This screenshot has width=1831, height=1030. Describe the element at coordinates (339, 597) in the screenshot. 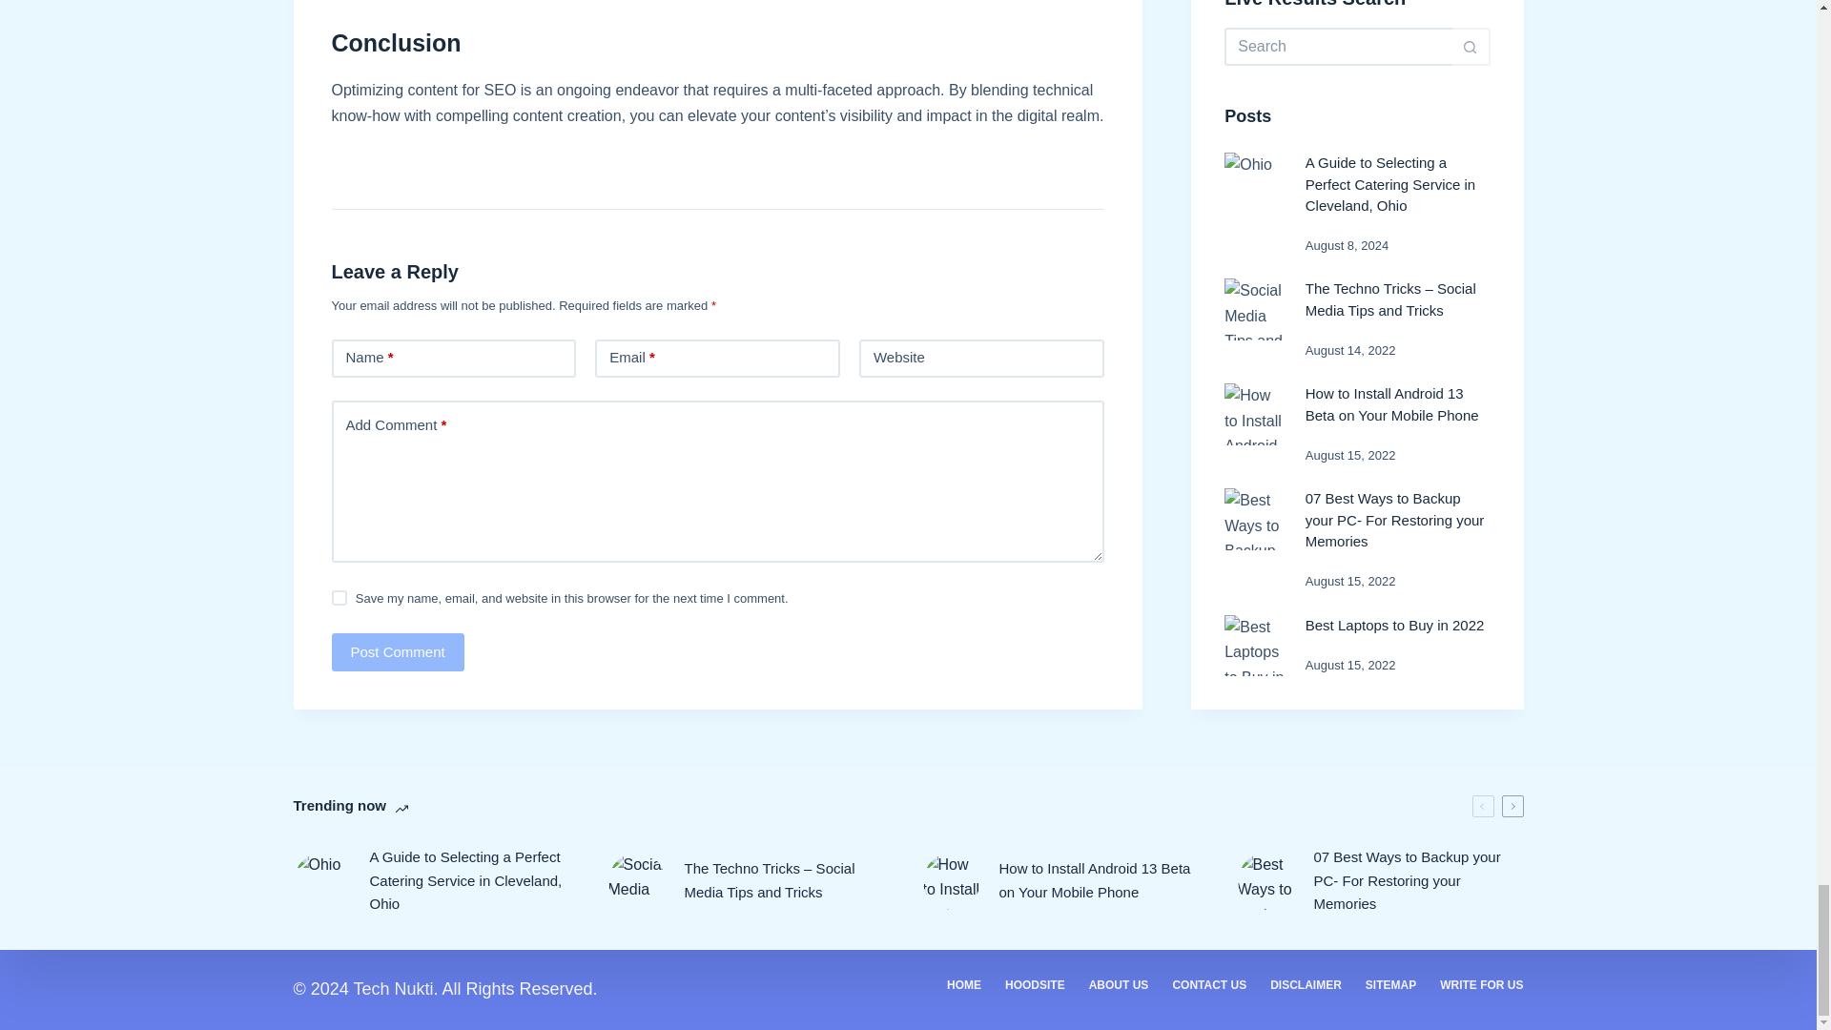

I see `yes` at that location.